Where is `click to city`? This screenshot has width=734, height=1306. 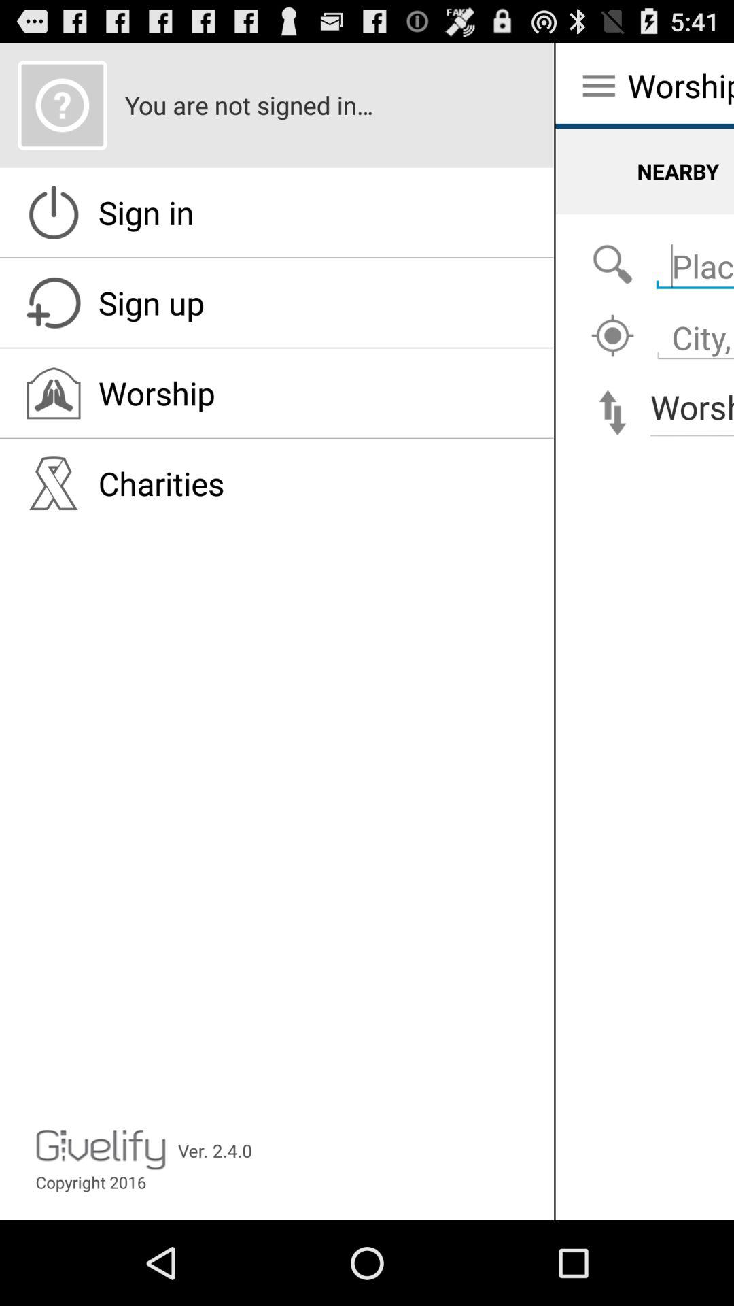
click to city is located at coordinates (612, 336).